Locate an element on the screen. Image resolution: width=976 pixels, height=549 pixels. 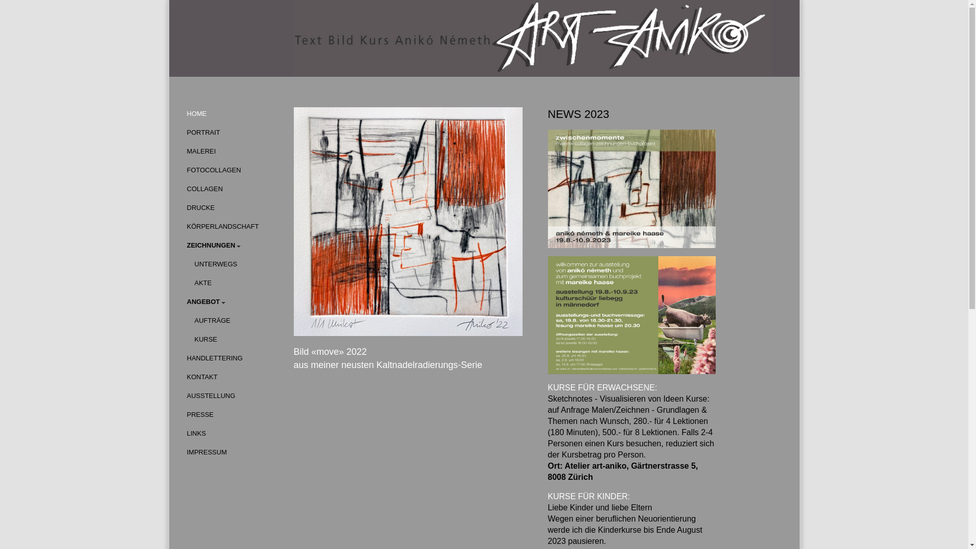
PORTRAIT is located at coordinates (235, 133).